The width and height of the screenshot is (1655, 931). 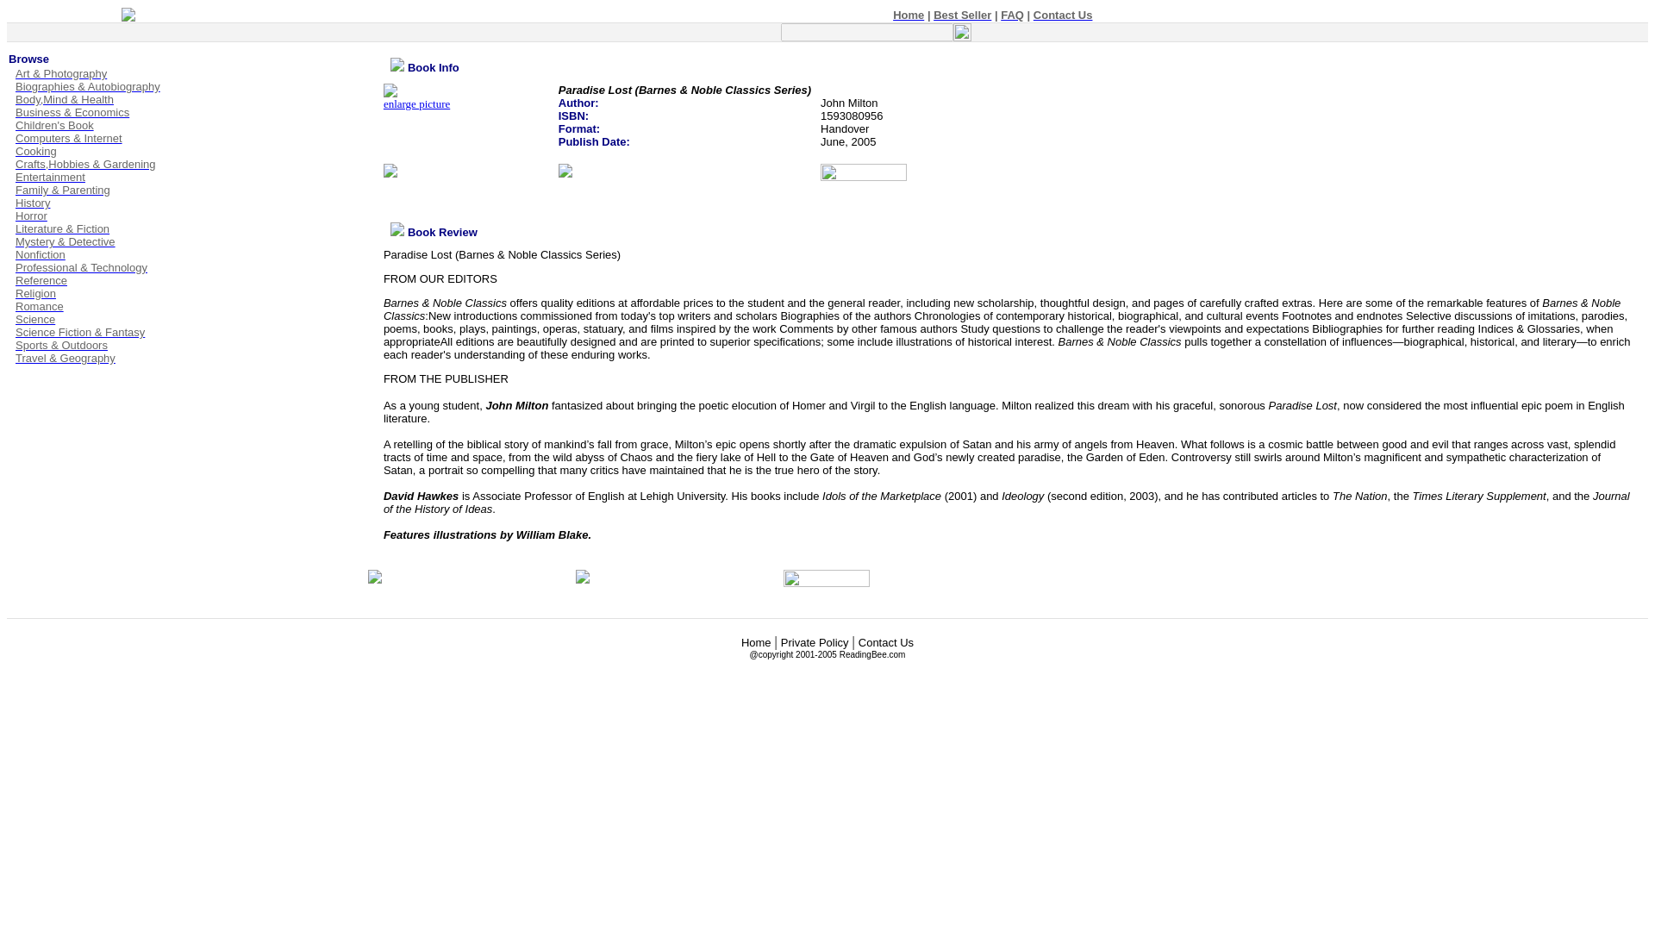 What do you see at coordinates (1062, 14) in the screenshot?
I see `Contact Us` at bounding box center [1062, 14].